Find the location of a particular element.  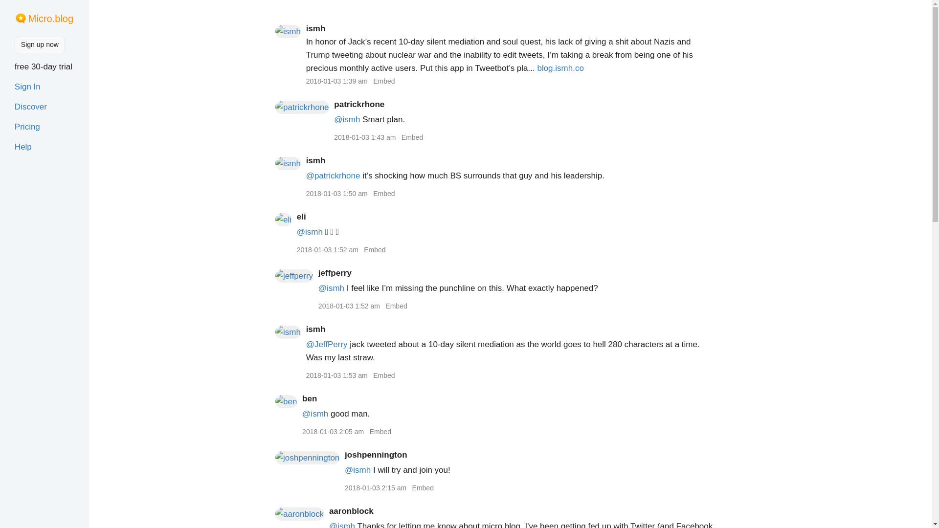

Embed is located at coordinates (383, 193).